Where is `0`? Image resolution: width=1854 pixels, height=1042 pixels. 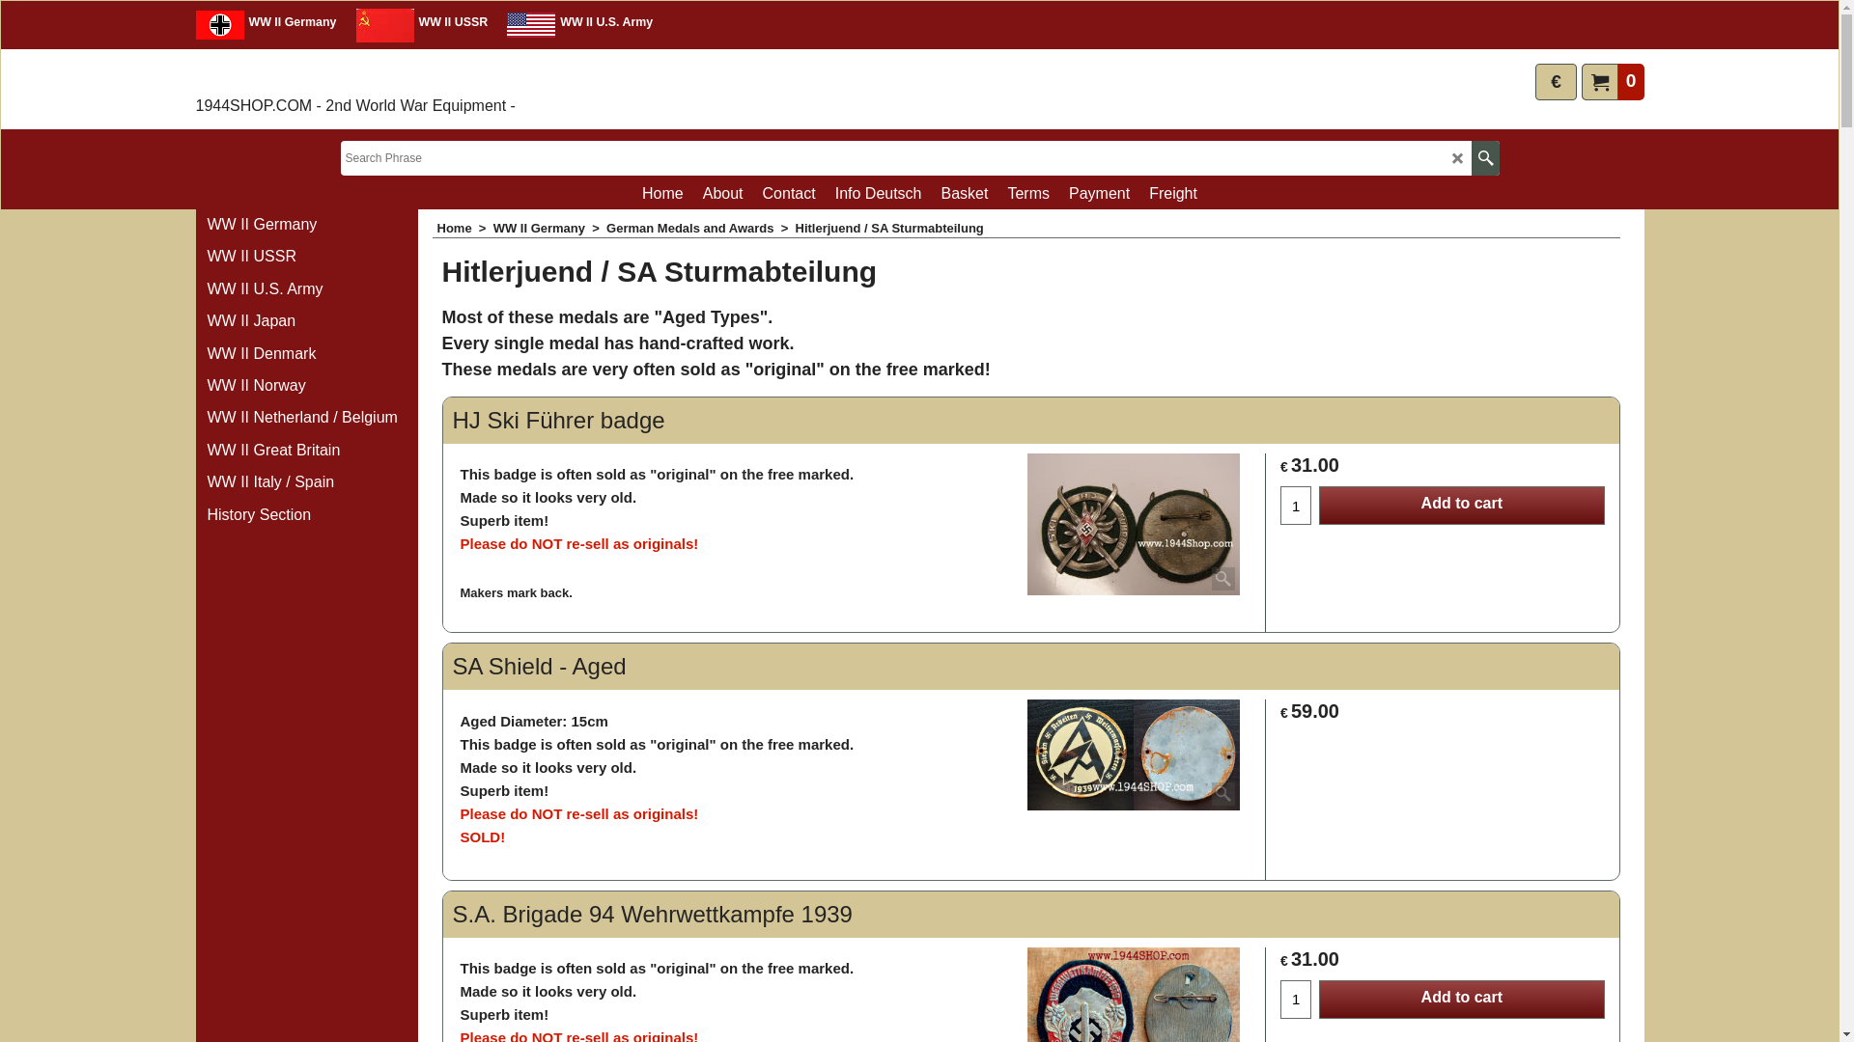
0 is located at coordinates (1613, 81).